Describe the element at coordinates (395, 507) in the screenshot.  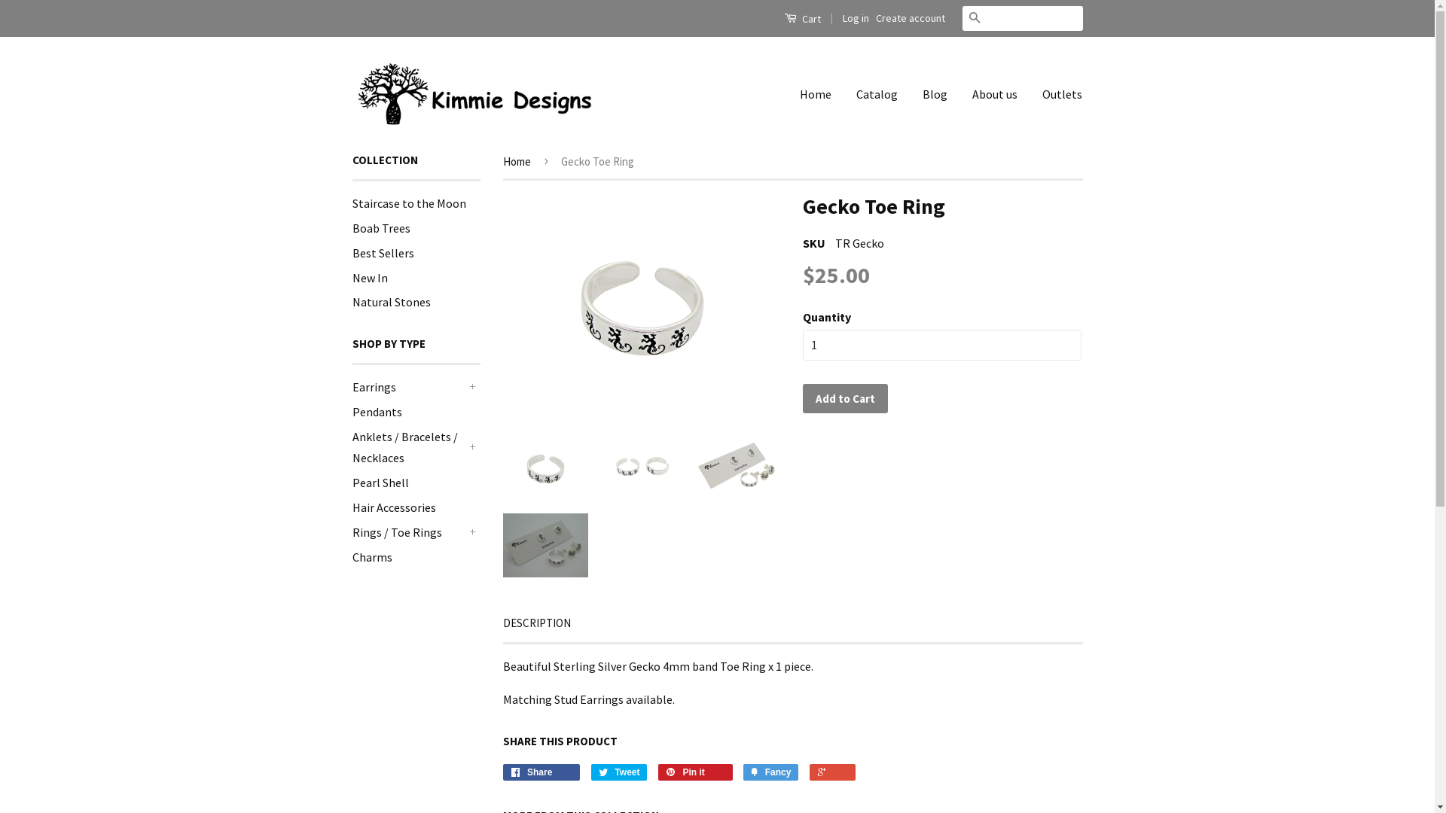
I see `Hair Accessories` at that location.